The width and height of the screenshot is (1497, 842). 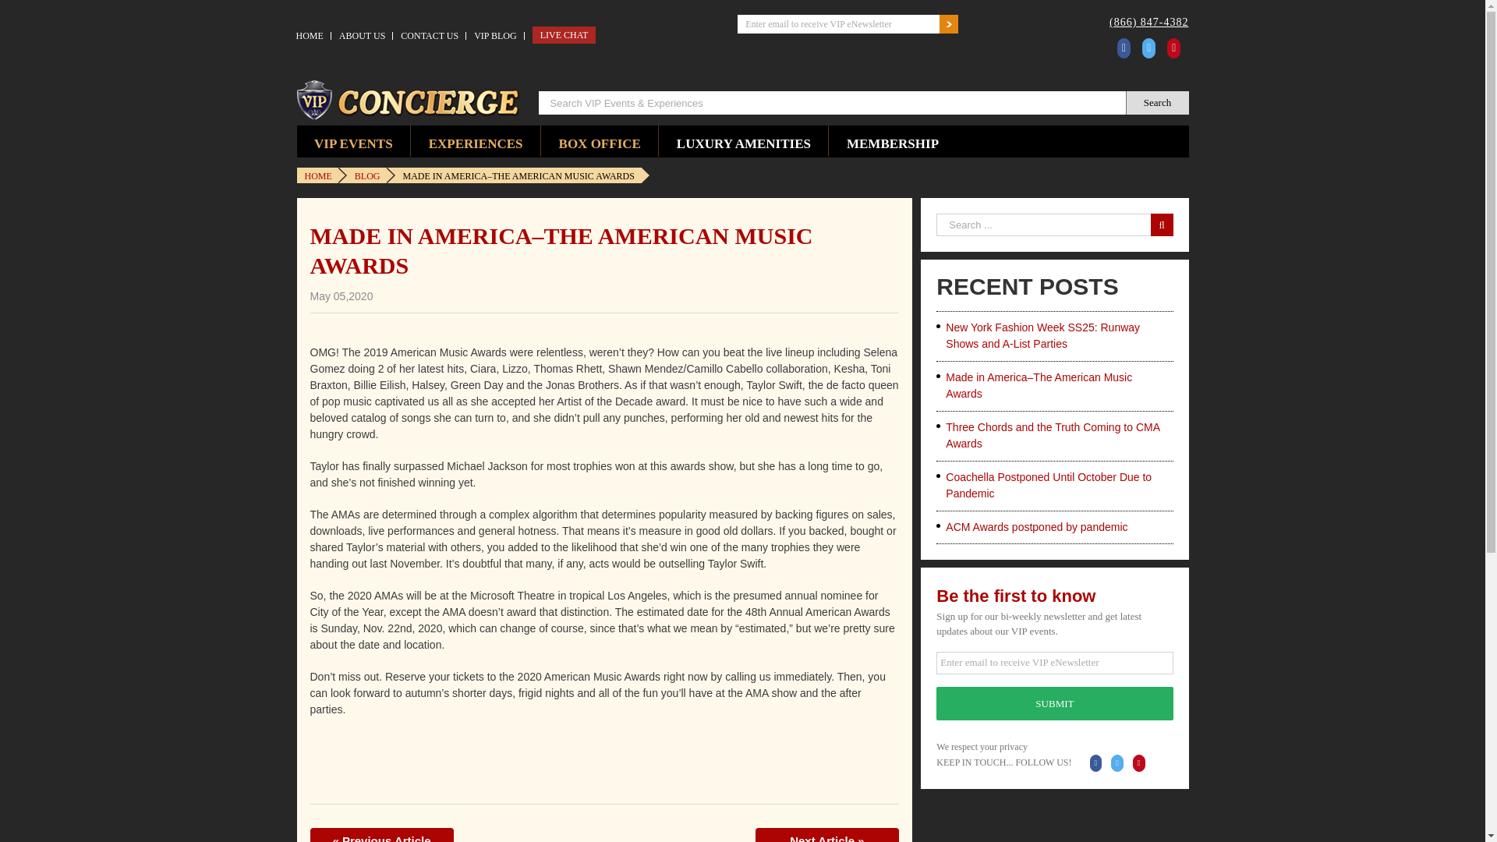 I want to click on Search, so click(x=1157, y=102).